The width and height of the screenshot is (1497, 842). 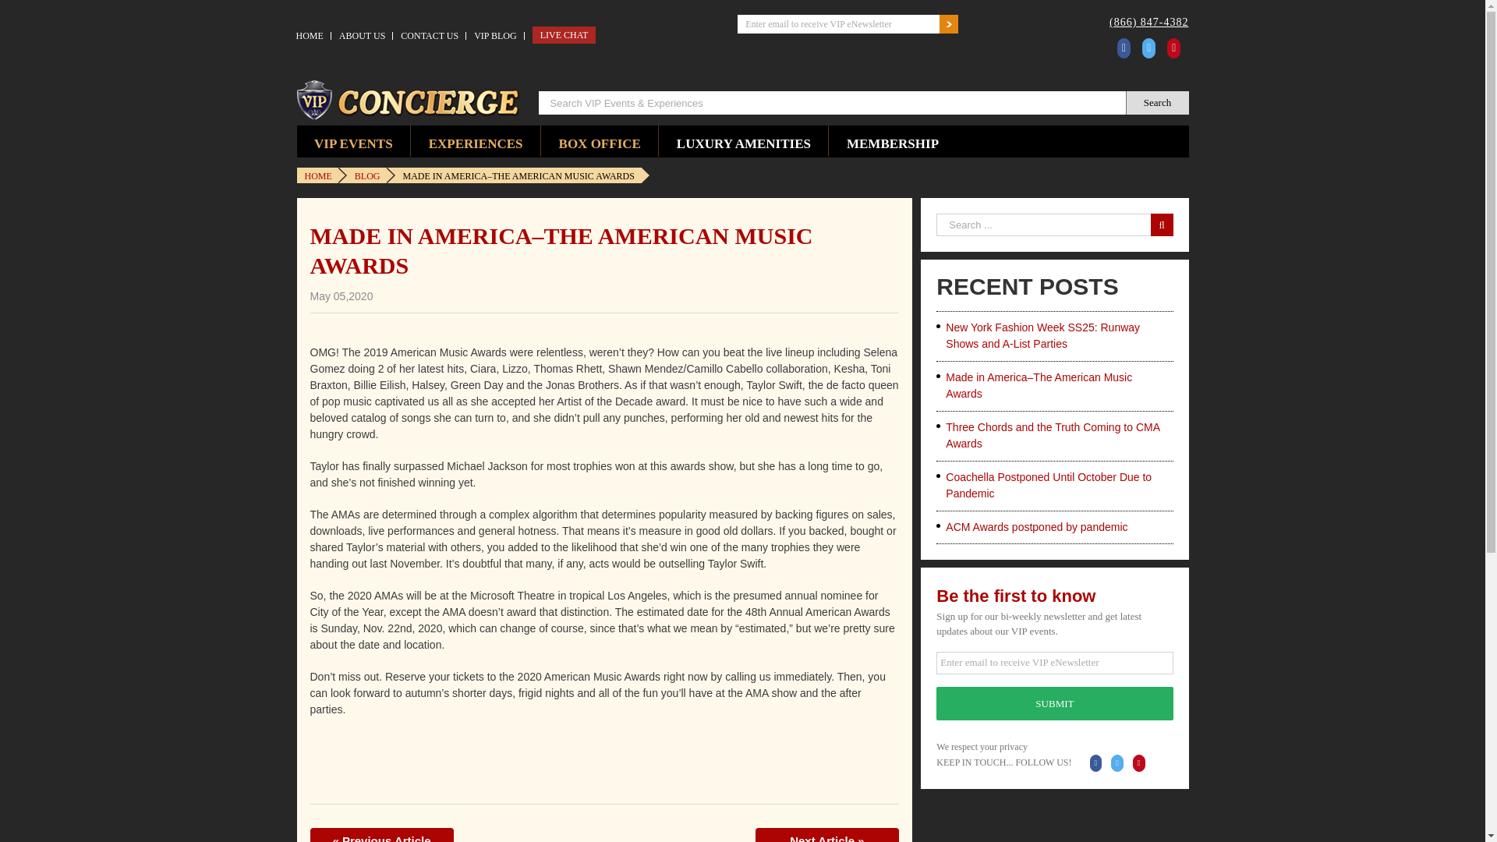 I want to click on Search, so click(x=1157, y=102).